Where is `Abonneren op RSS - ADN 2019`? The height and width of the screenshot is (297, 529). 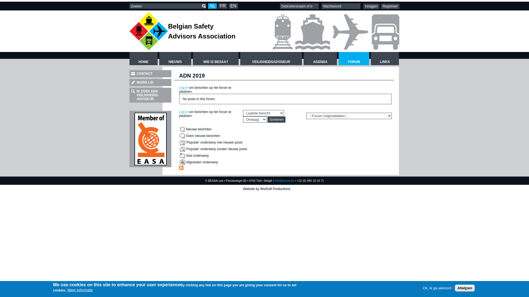
Abonneren op RSS - ADN 2019 is located at coordinates (181, 168).